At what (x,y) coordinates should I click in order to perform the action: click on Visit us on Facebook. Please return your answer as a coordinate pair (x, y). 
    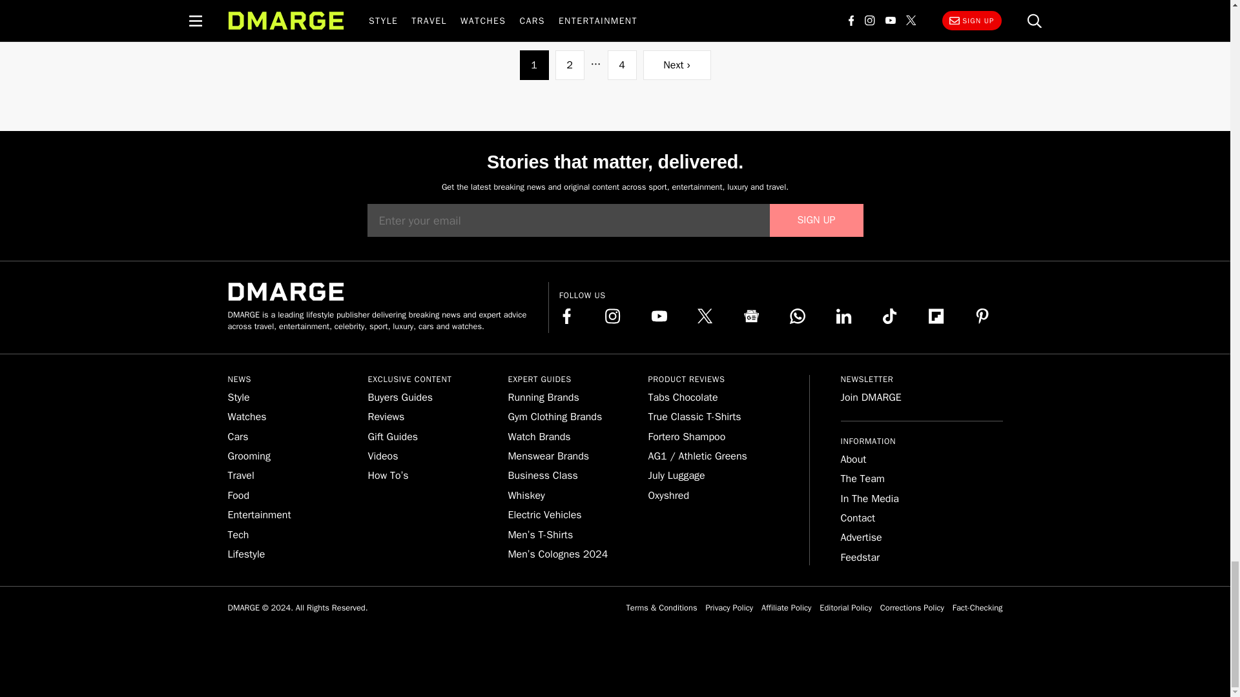
    Looking at the image, I should click on (567, 316).